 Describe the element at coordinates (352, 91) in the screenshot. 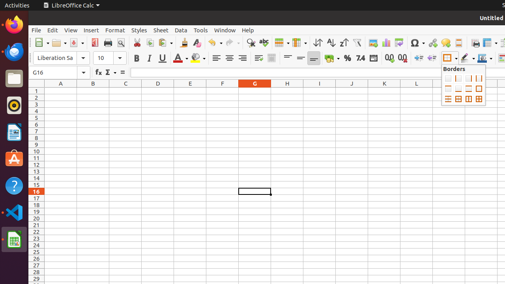

I see `J1` at that location.